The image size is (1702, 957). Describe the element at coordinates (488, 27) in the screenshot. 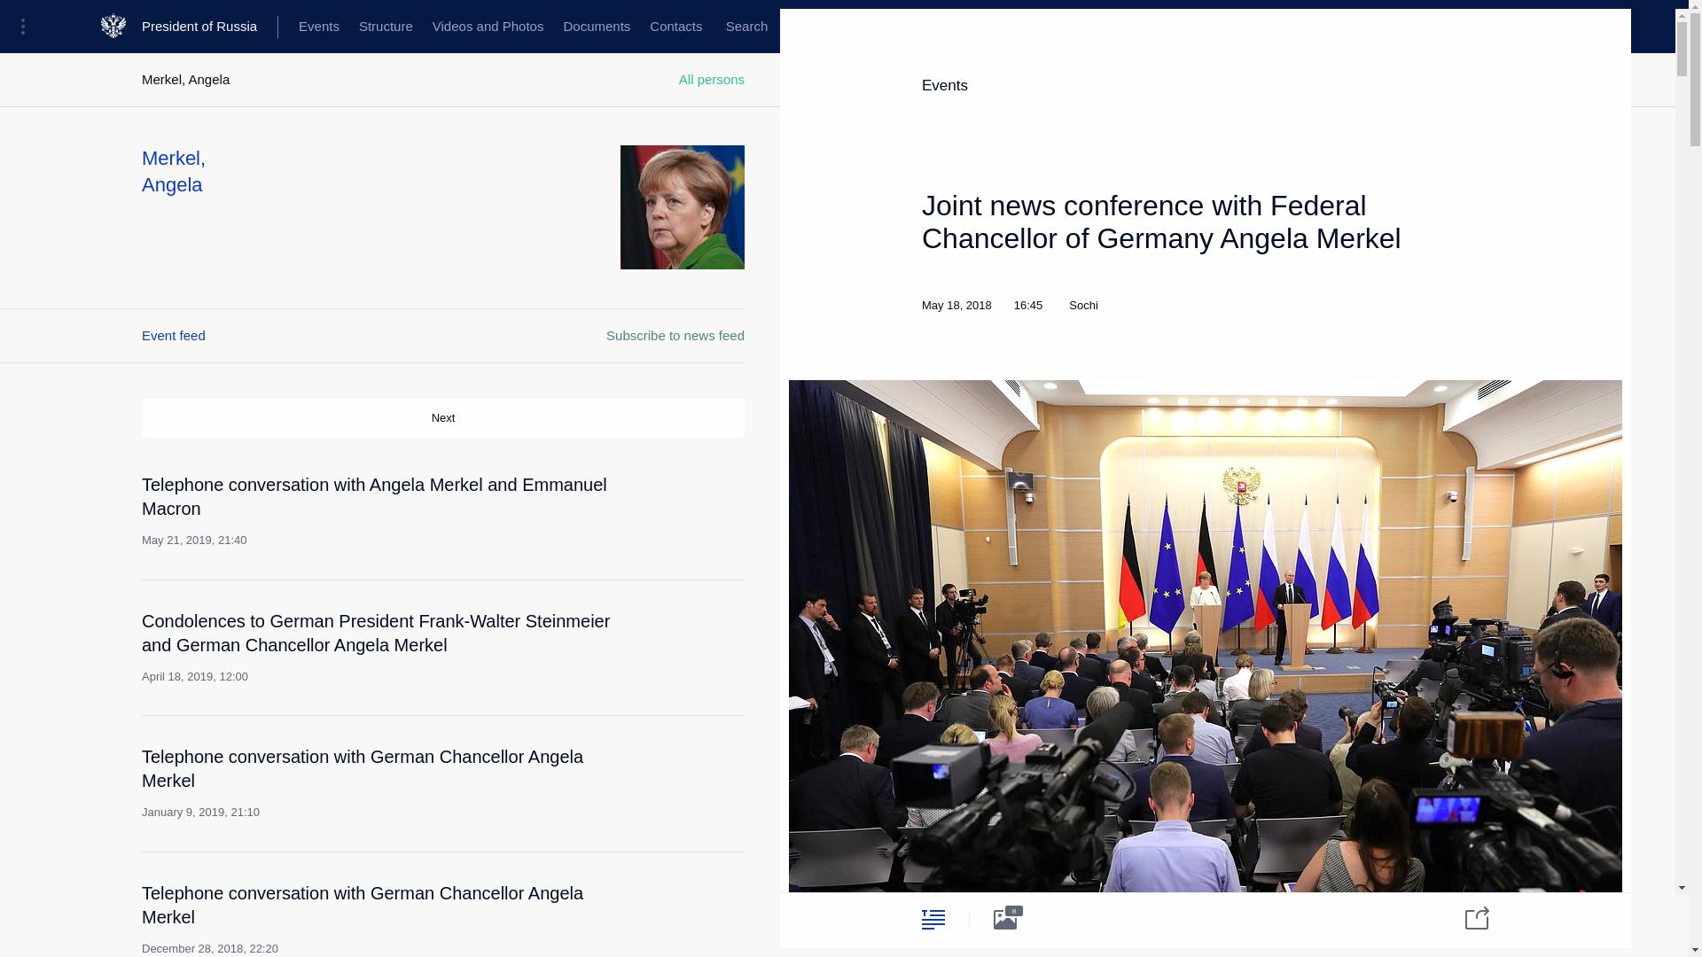

I see `Videos and Photos` at that location.